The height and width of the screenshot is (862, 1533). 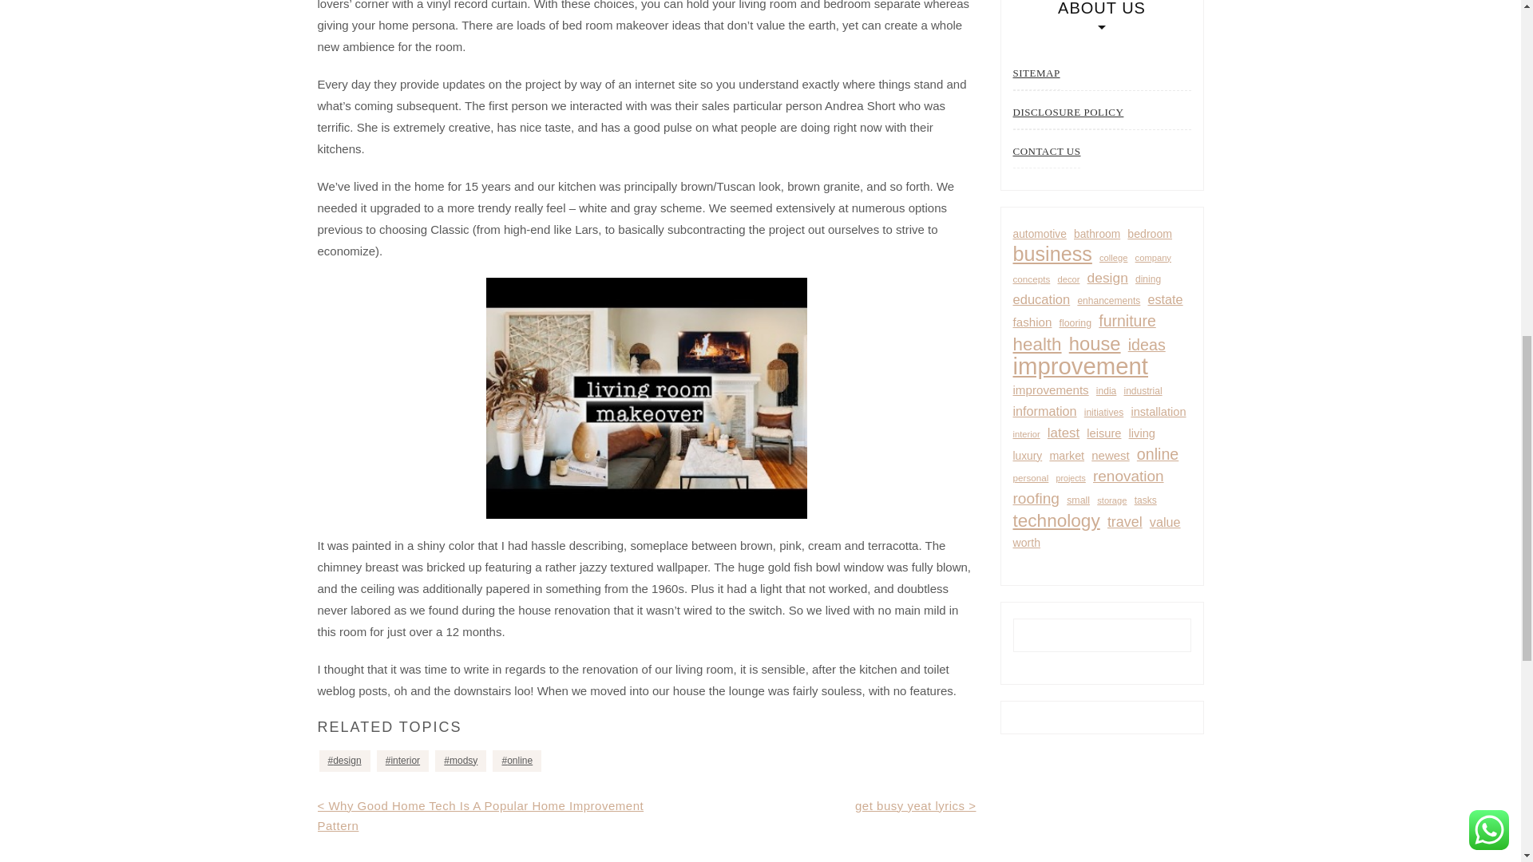 What do you see at coordinates (516, 760) in the screenshot?
I see `online` at bounding box center [516, 760].